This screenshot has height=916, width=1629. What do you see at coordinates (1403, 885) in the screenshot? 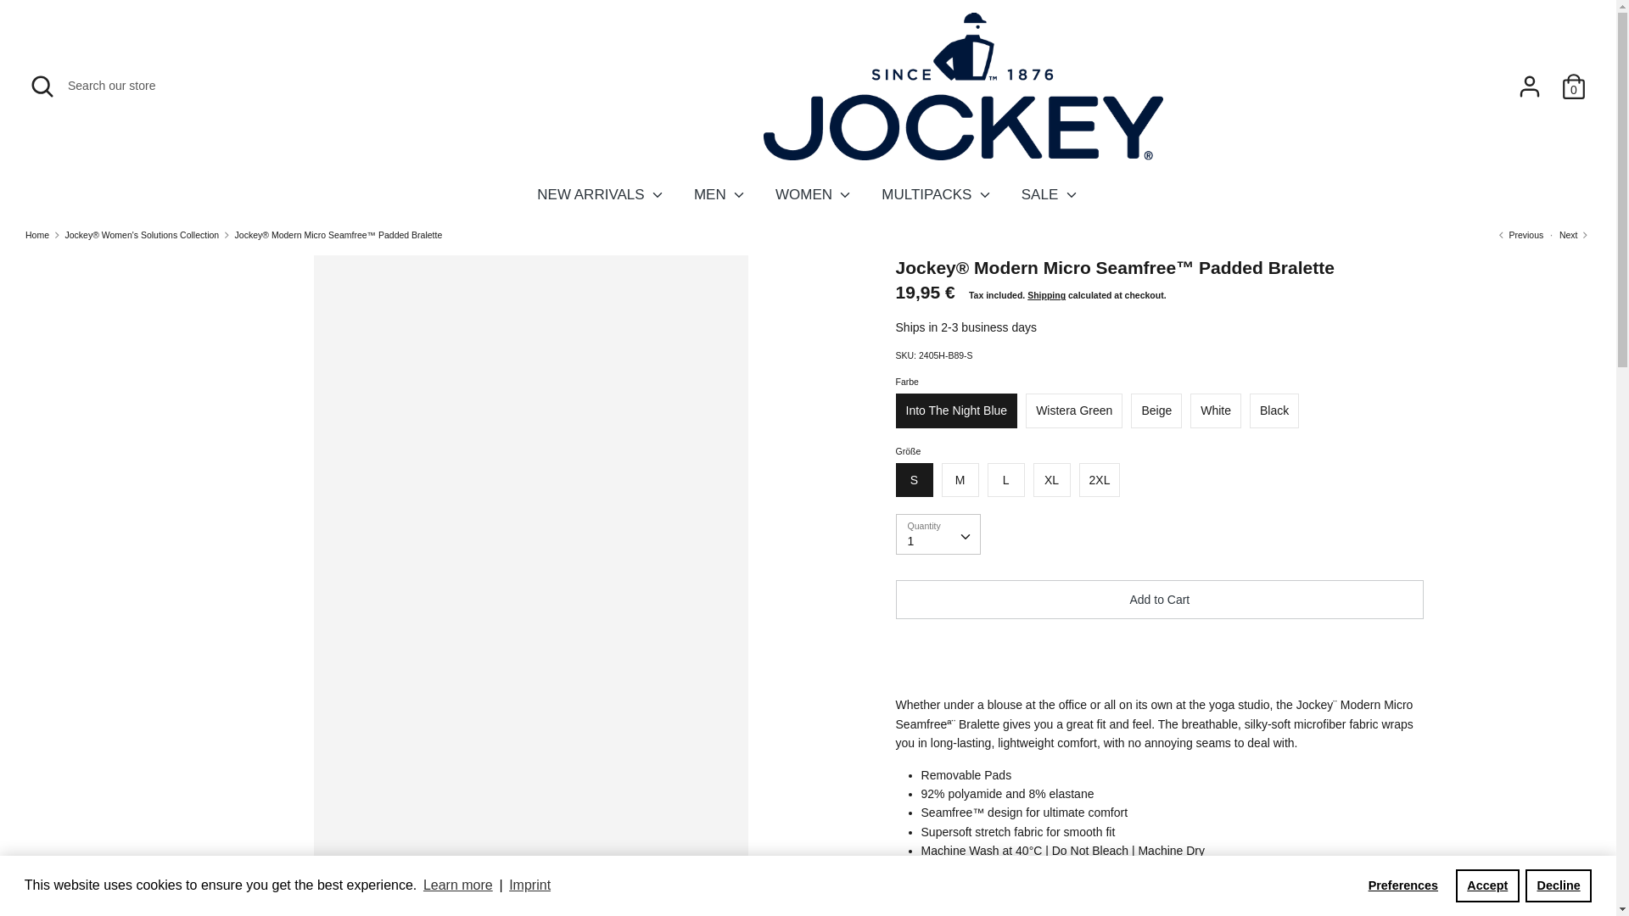
I see `Preferences` at bounding box center [1403, 885].